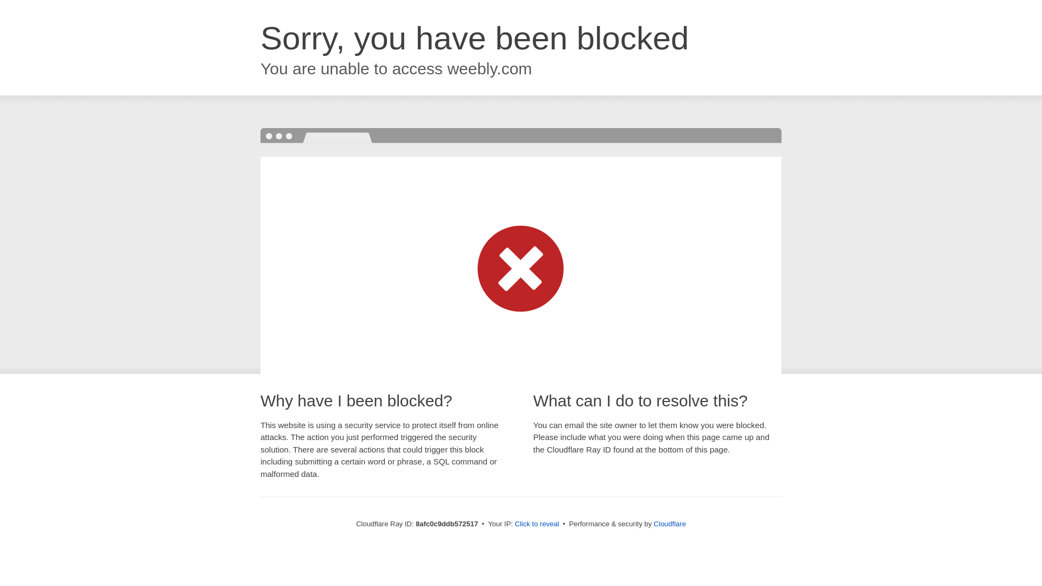 This screenshot has height=586, width=1042. I want to click on Click to reveal, so click(537, 524).